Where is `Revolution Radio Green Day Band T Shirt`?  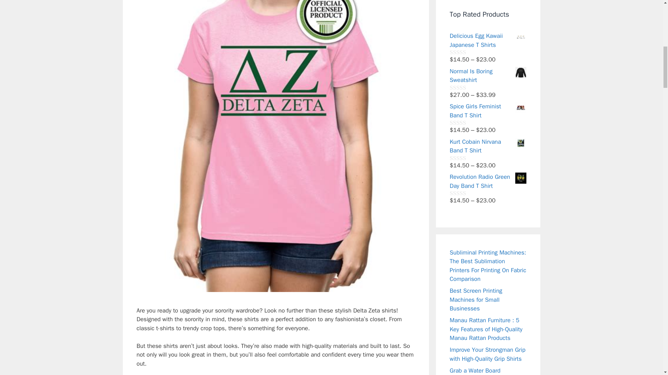 Revolution Radio Green Day Band T Shirt is located at coordinates (488, 181).